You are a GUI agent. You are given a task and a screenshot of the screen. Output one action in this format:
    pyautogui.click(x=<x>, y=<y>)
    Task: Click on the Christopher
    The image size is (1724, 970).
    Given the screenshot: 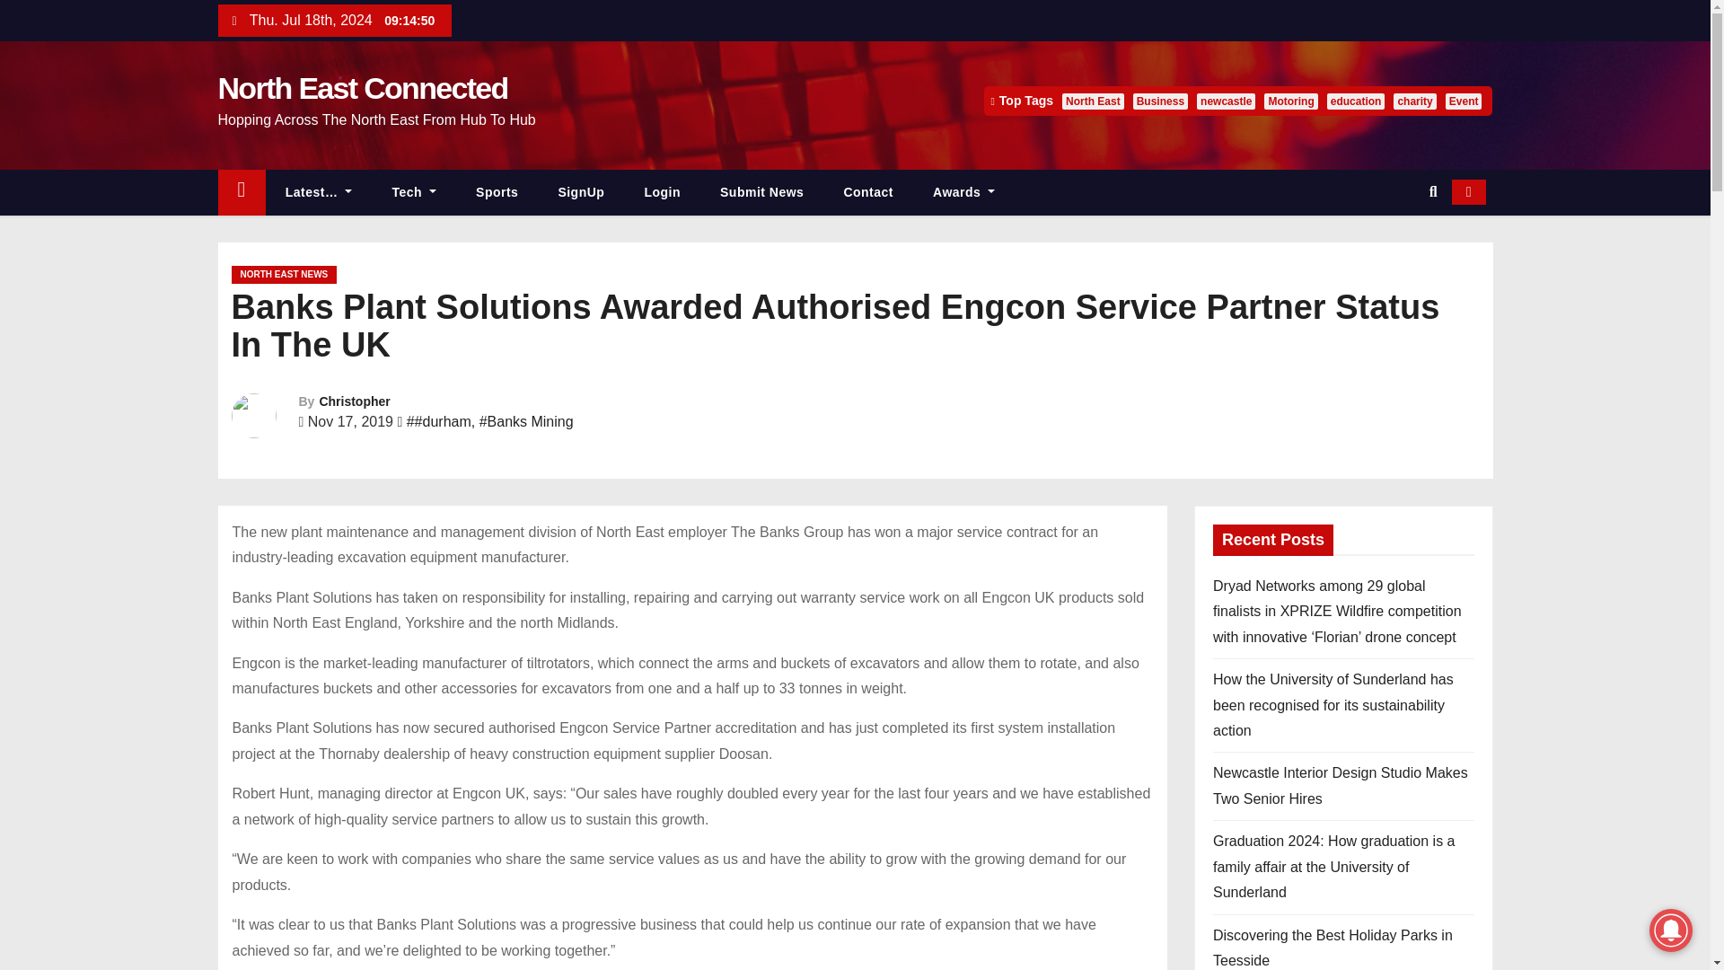 What is the action you would take?
    pyautogui.click(x=354, y=401)
    